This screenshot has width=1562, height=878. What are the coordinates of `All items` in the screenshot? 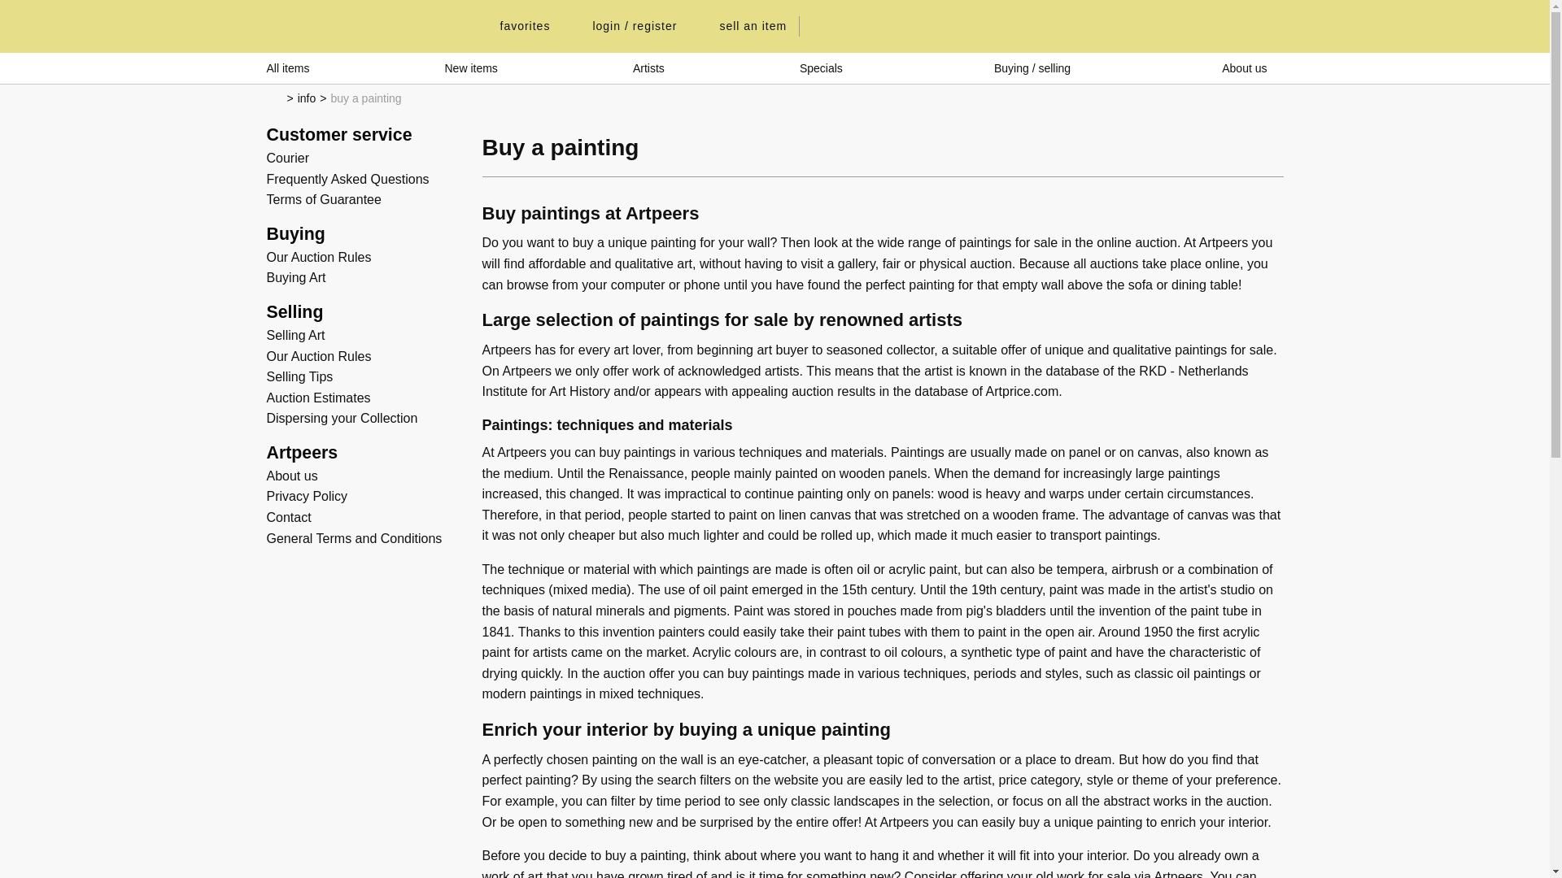 It's located at (288, 67).